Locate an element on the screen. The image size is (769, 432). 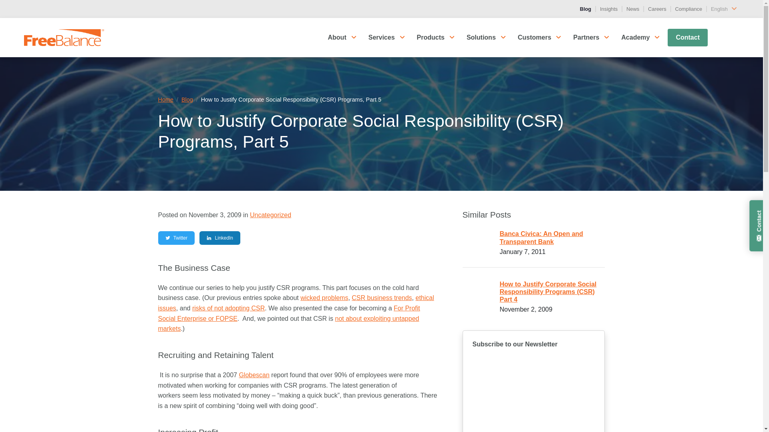
News is located at coordinates (633, 9).